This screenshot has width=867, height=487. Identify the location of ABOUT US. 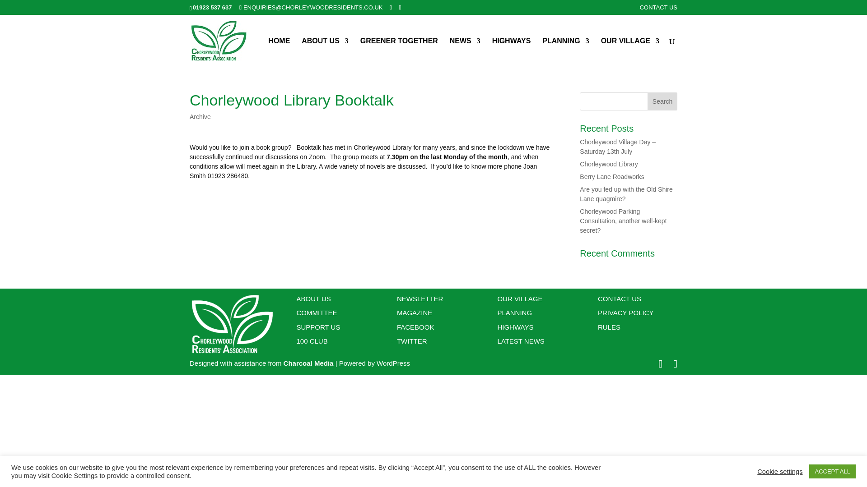
(325, 52).